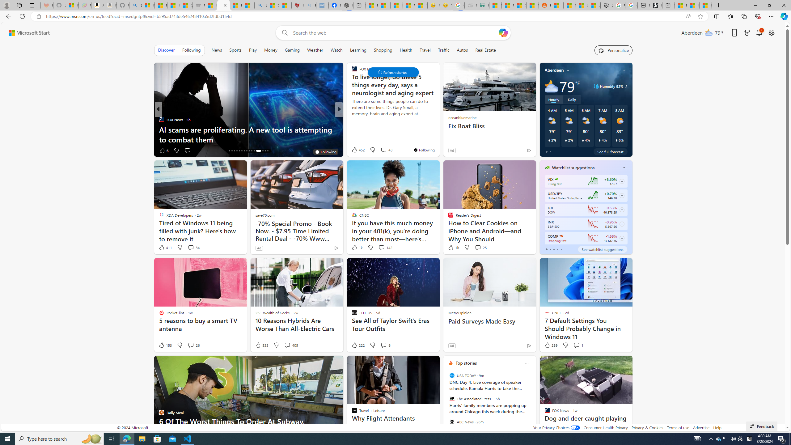 This screenshot has height=445, width=791. What do you see at coordinates (533, 403) in the screenshot?
I see `next` at bounding box center [533, 403].